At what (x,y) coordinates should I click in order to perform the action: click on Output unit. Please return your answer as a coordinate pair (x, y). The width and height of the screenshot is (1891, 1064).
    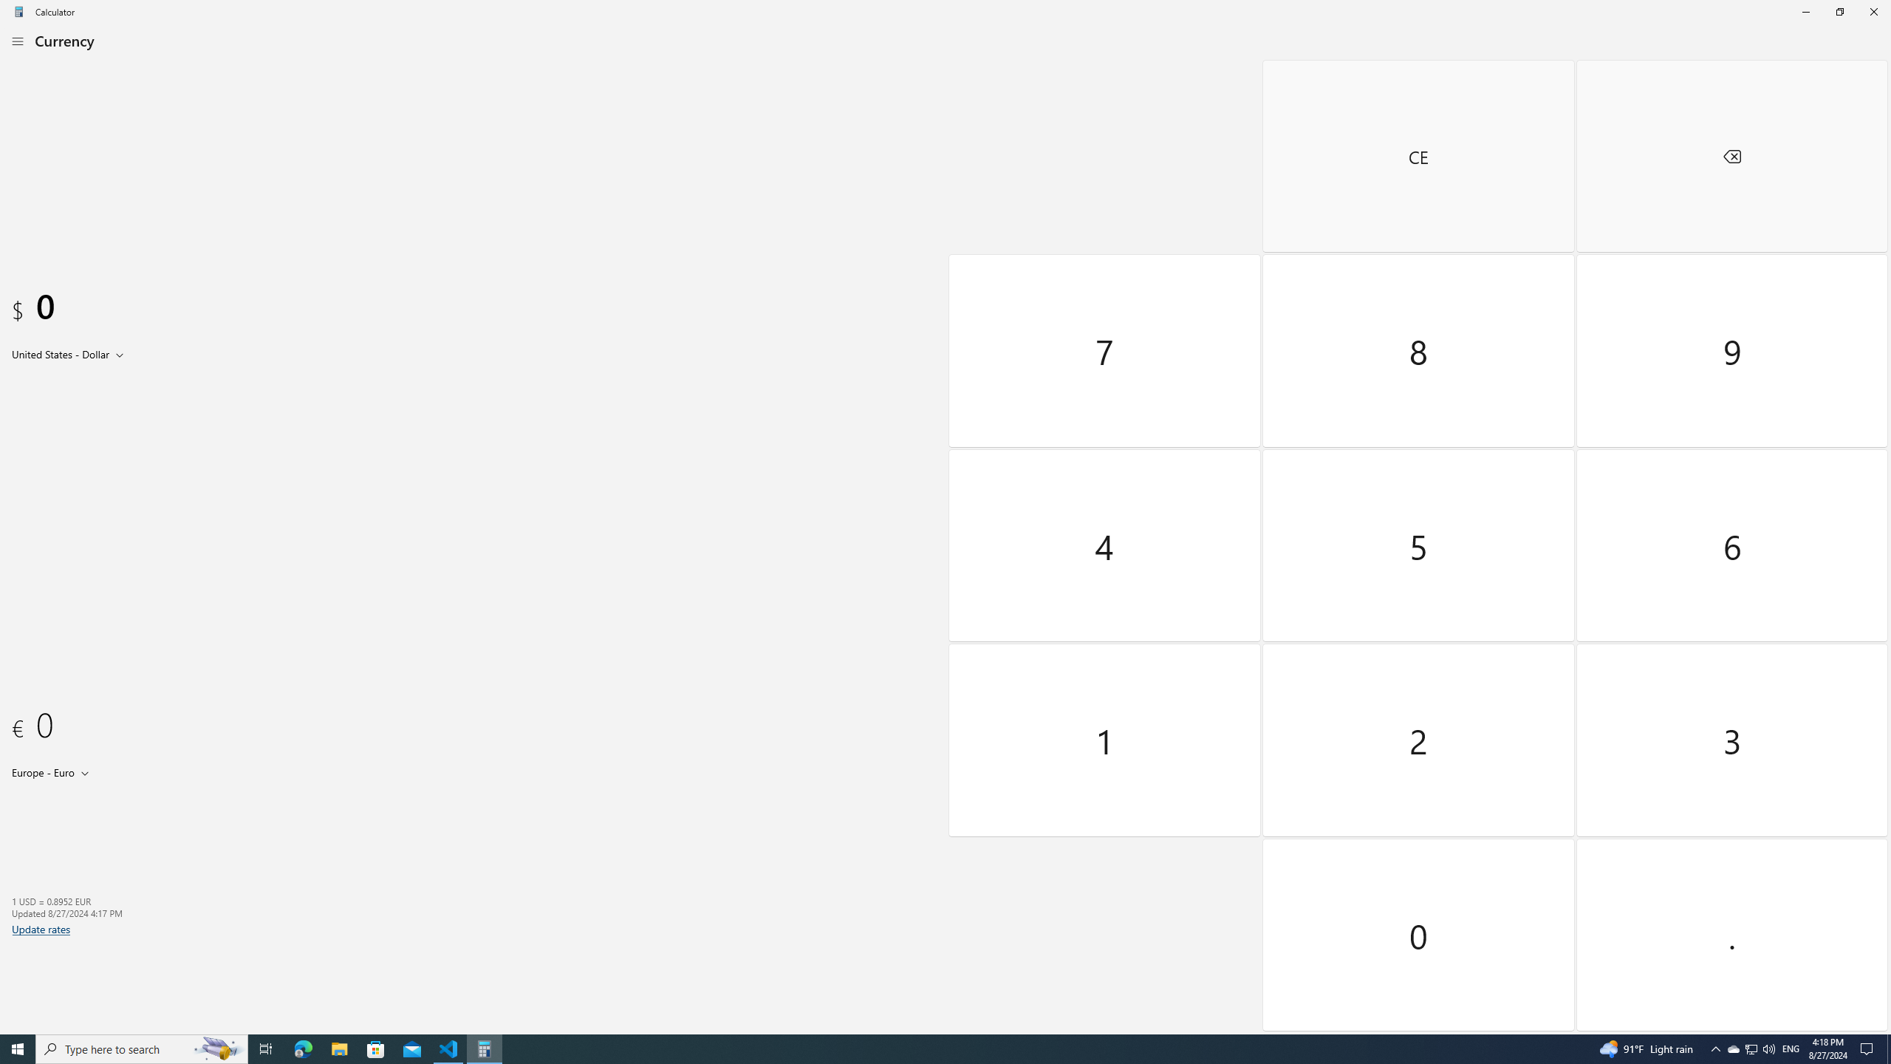
    Looking at the image, I should click on (53, 771).